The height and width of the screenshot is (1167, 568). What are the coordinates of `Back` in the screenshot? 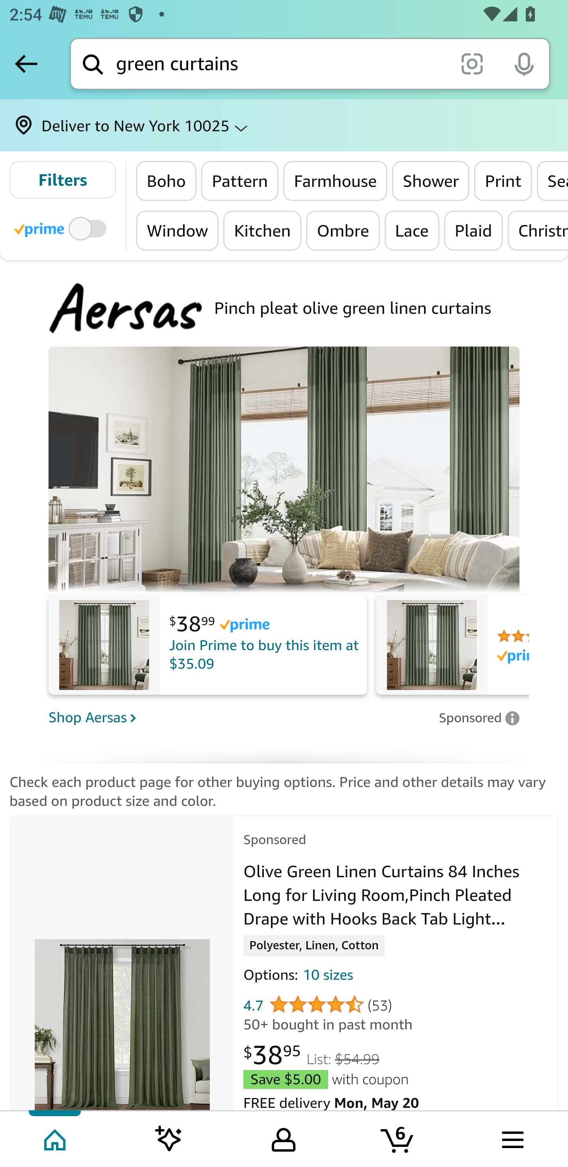 It's located at (26, 63).